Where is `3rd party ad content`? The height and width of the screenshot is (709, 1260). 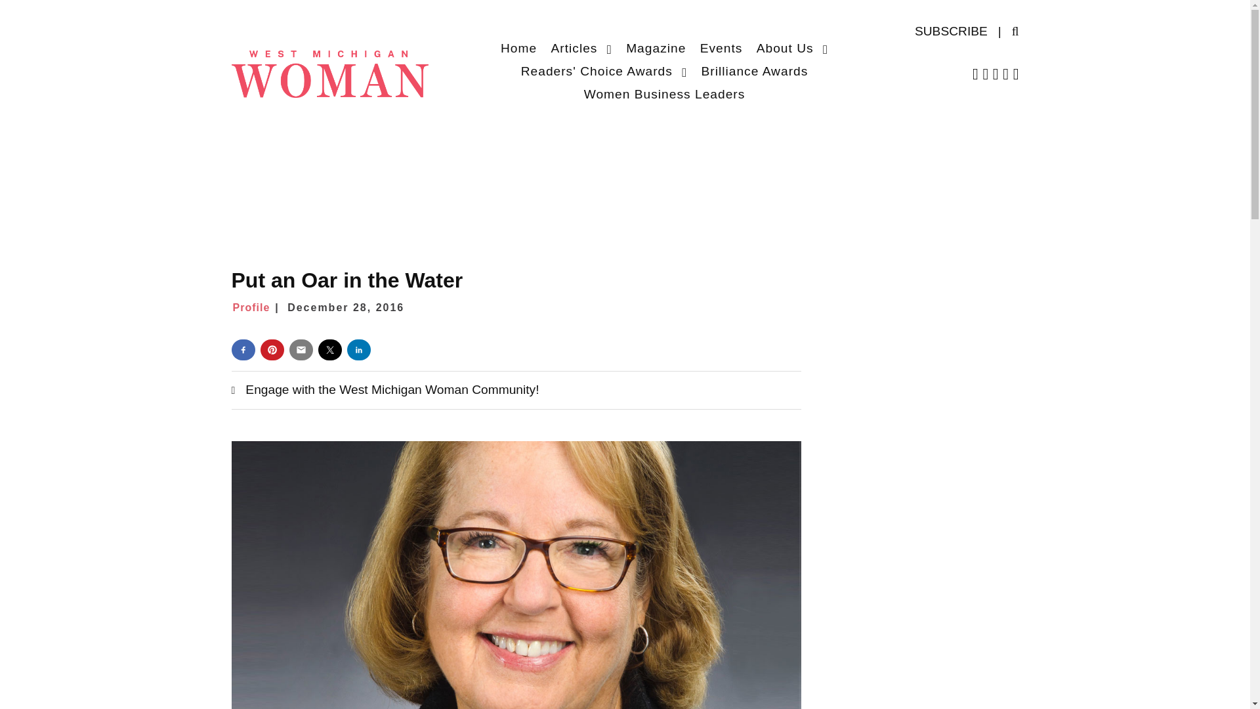
3rd party ad content is located at coordinates (919, 645).